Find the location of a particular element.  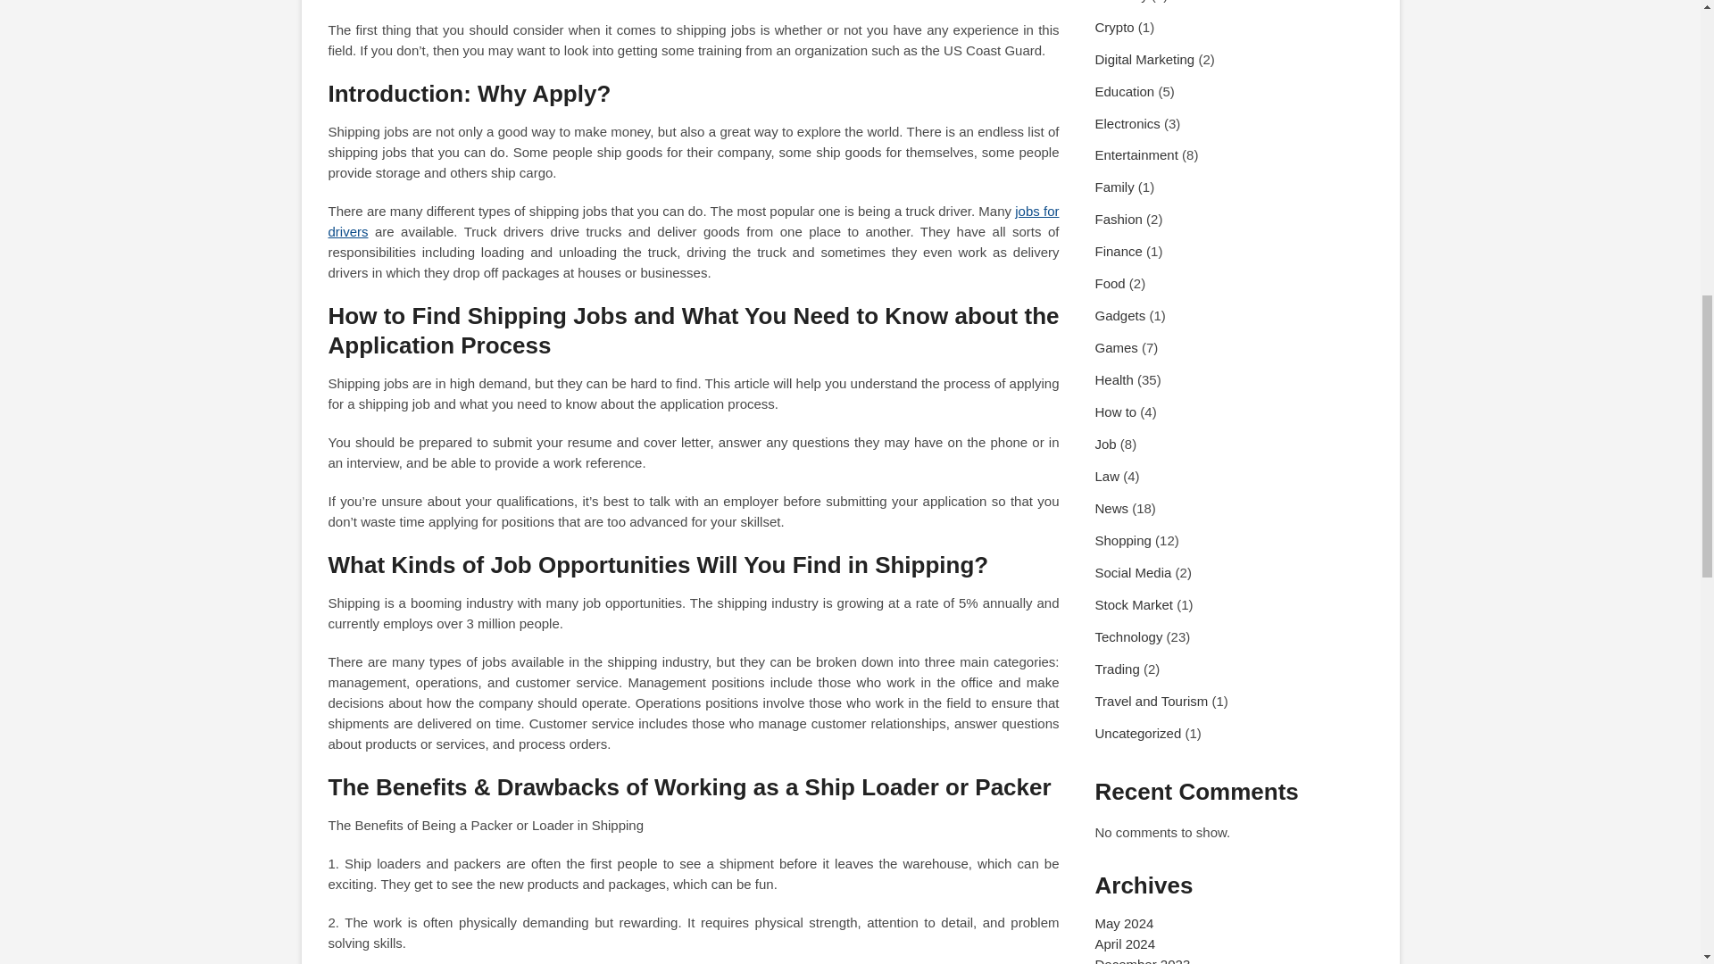

jobs for drivers is located at coordinates (694, 220).